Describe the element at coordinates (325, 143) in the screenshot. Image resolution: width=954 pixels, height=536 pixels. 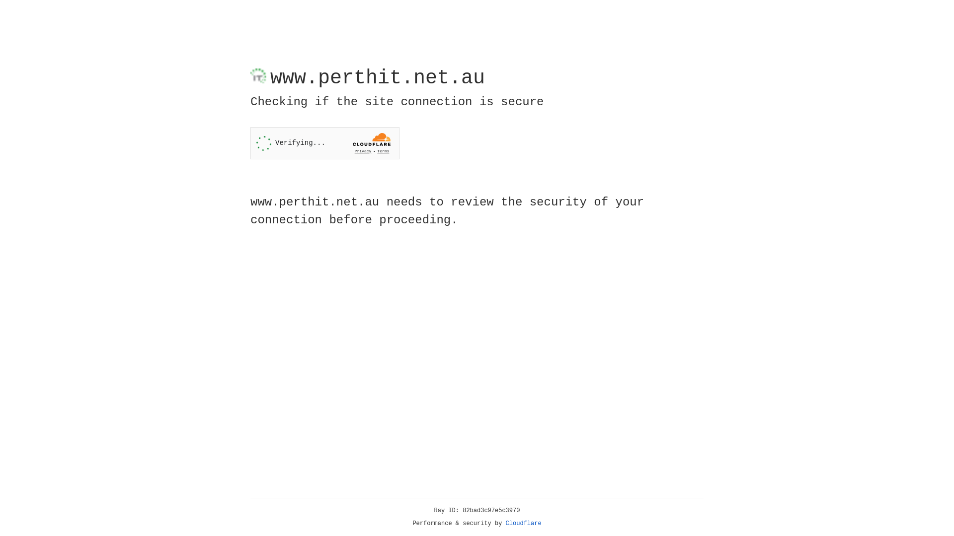
I see `Widget containing a Cloudflare security challenge` at that location.